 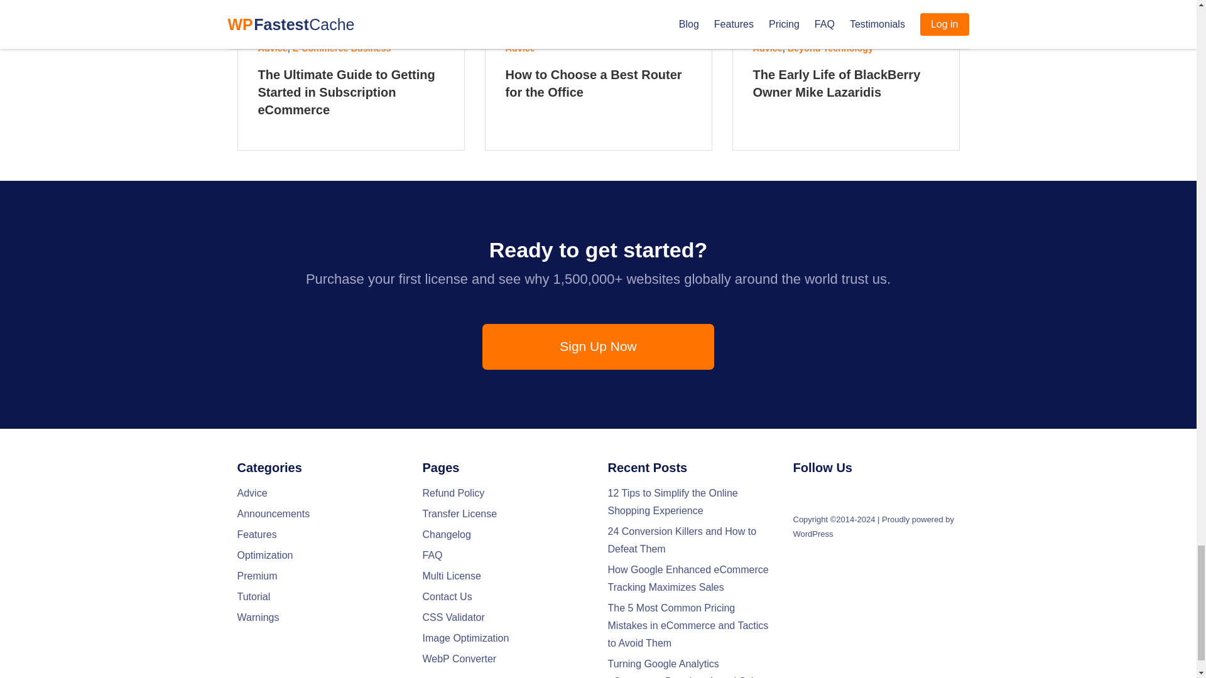 What do you see at coordinates (598, 84) in the screenshot?
I see `How to Choose a Best Router for the Office` at bounding box center [598, 84].